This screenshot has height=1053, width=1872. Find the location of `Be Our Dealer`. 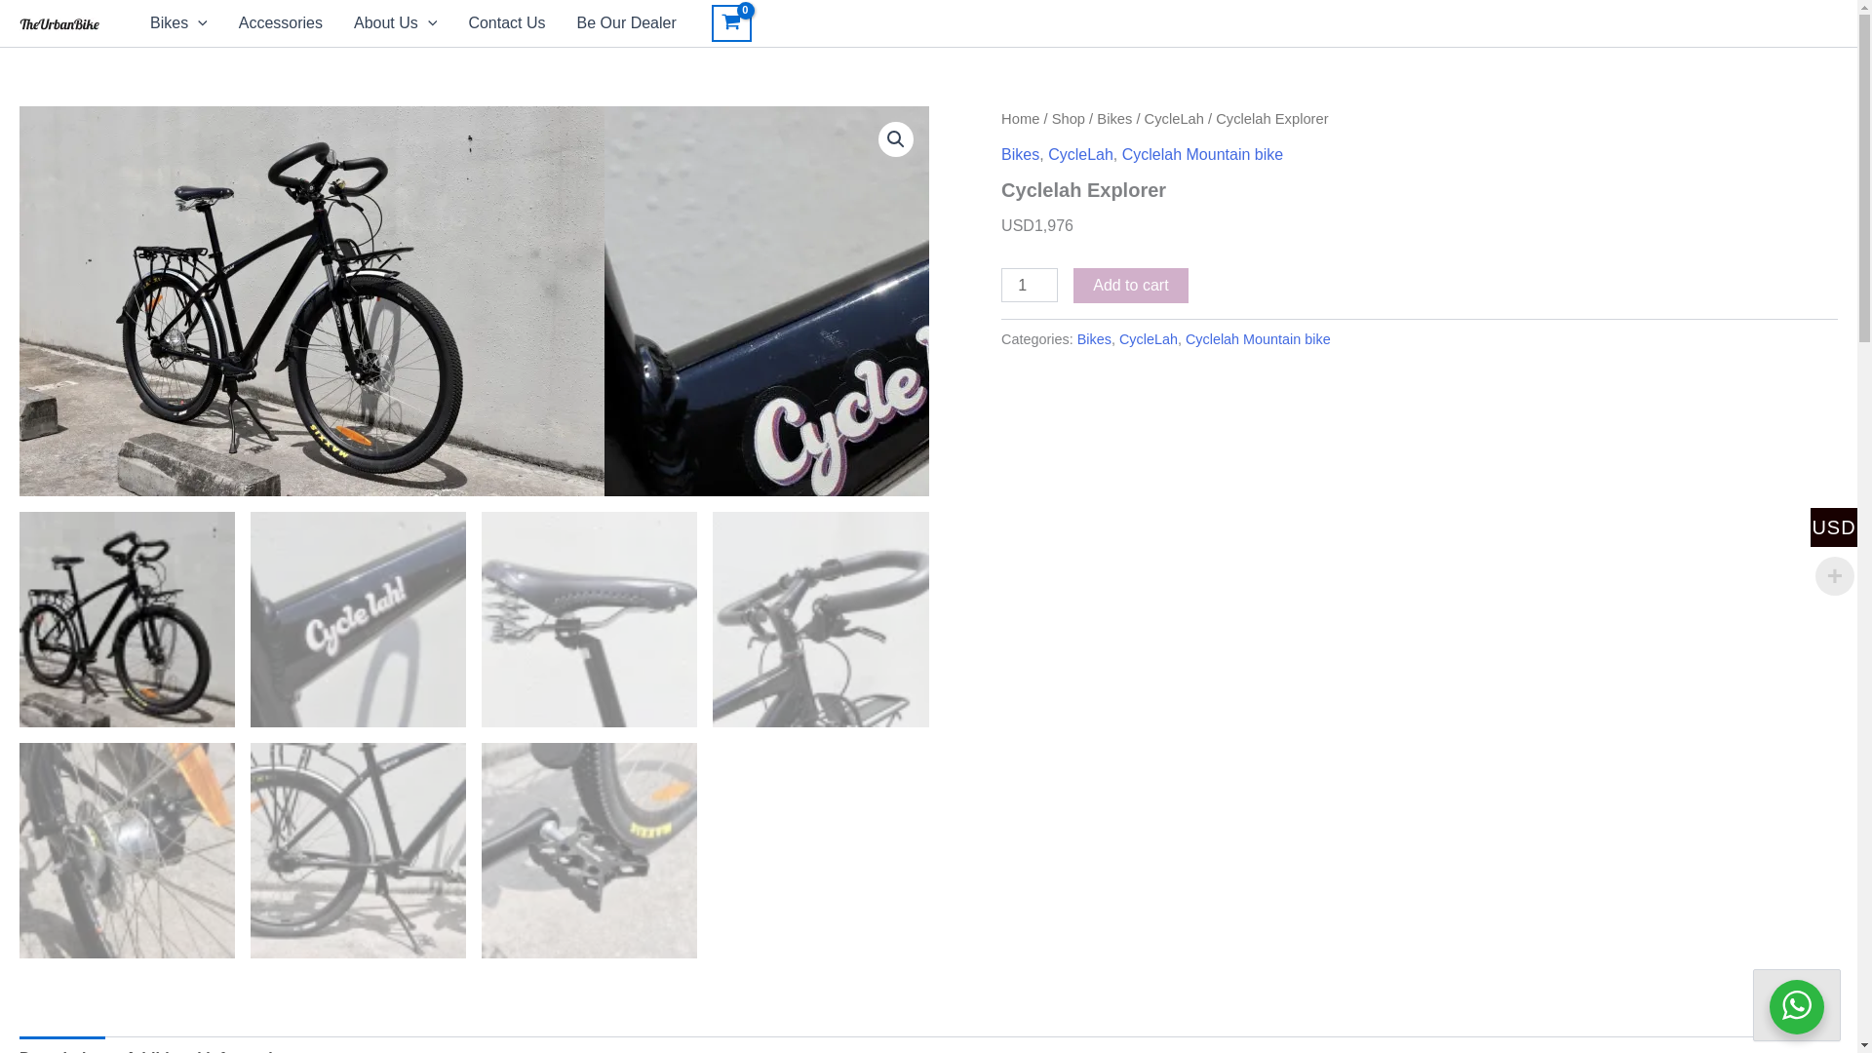

Be Our Dealer is located at coordinates (627, 22).